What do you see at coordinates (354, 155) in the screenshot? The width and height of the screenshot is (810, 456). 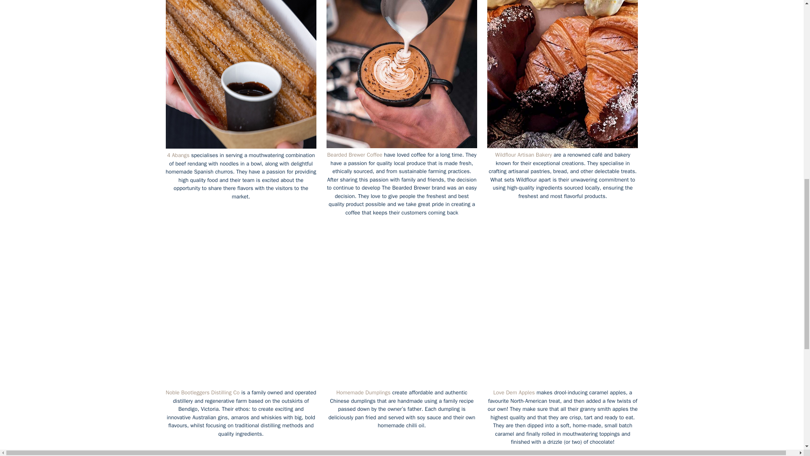 I see `Bearded Brewer Coffee` at bounding box center [354, 155].